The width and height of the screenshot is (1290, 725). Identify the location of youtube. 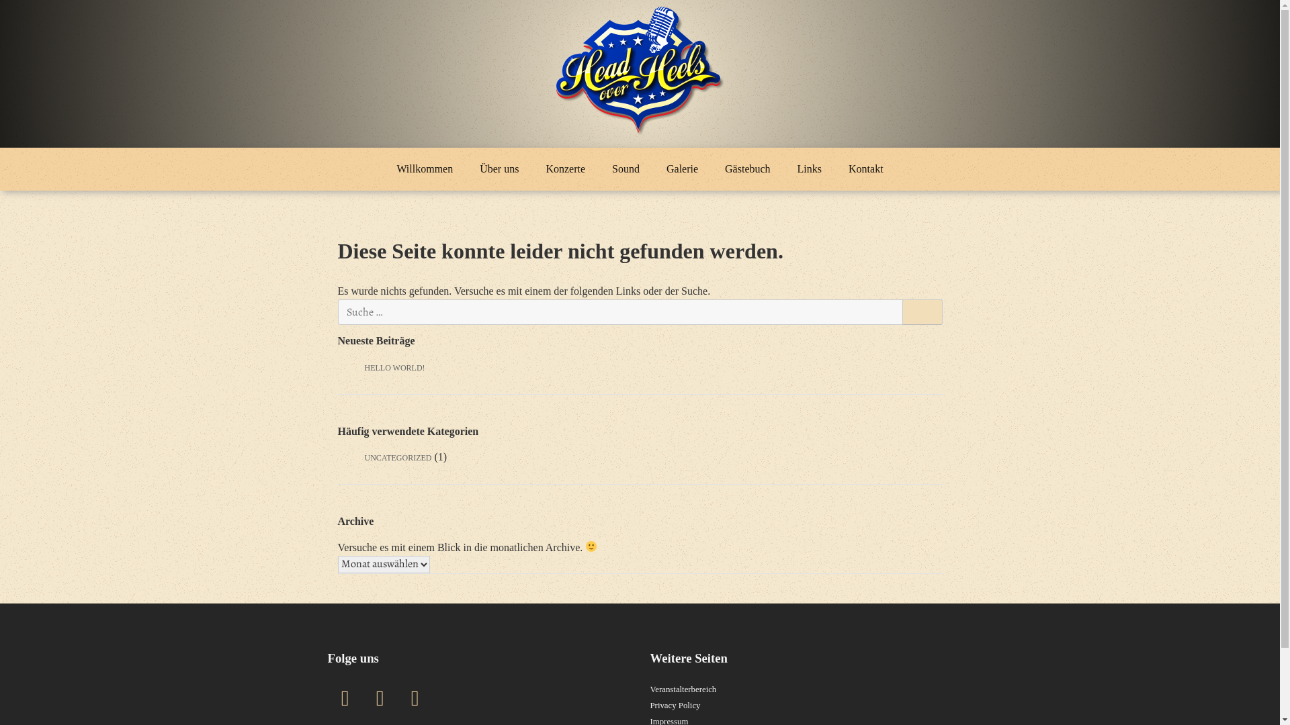
(415, 698).